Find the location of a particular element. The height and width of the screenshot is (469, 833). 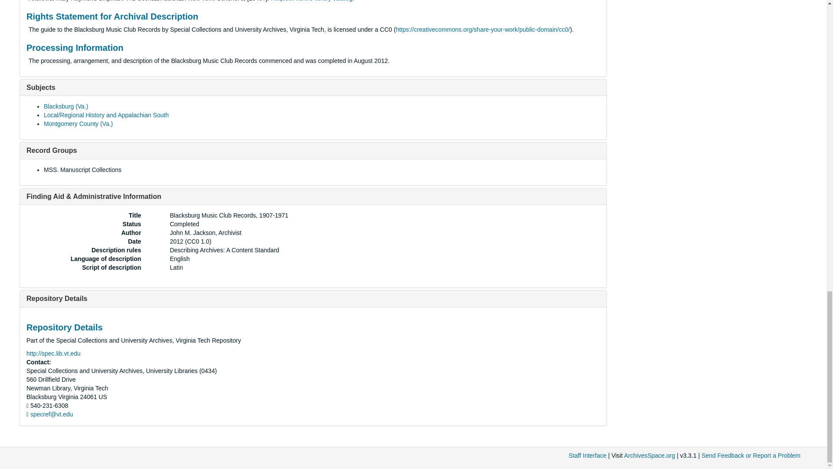

Request via the library catalog. is located at coordinates (312, 1).